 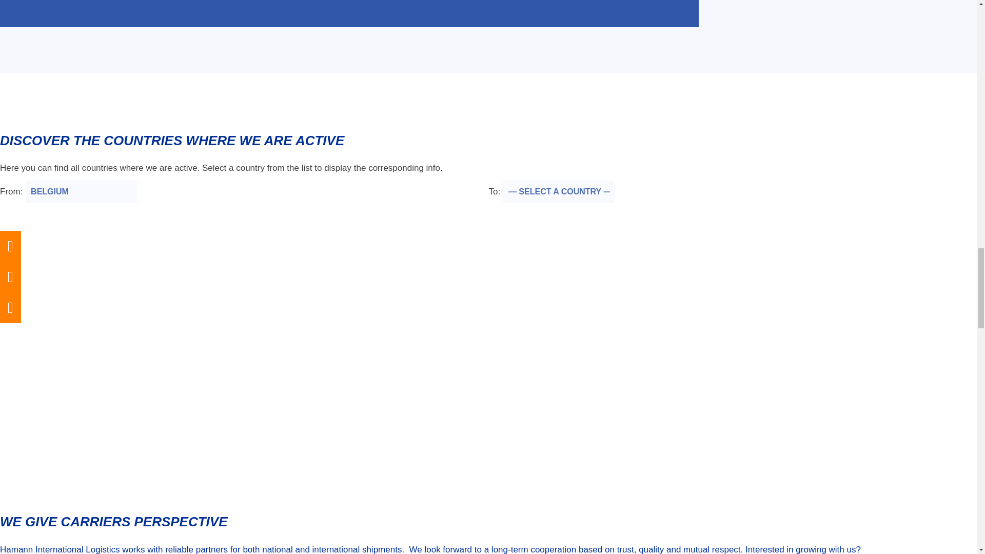 I want to click on EXTRA SERVICES, so click(x=644, y=14).